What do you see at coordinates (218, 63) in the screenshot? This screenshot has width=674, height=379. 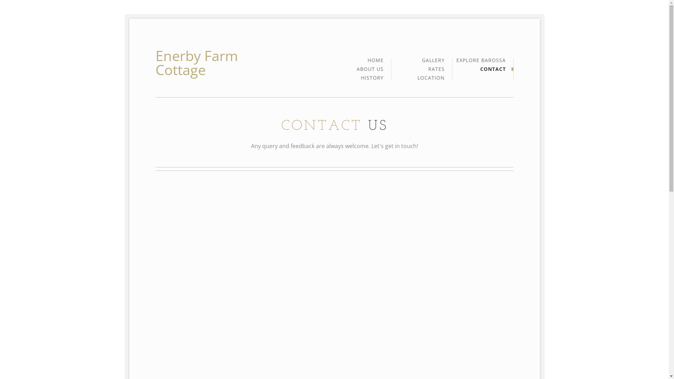 I see `Enerby Farm Cottage` at bounding box center [218, 63].